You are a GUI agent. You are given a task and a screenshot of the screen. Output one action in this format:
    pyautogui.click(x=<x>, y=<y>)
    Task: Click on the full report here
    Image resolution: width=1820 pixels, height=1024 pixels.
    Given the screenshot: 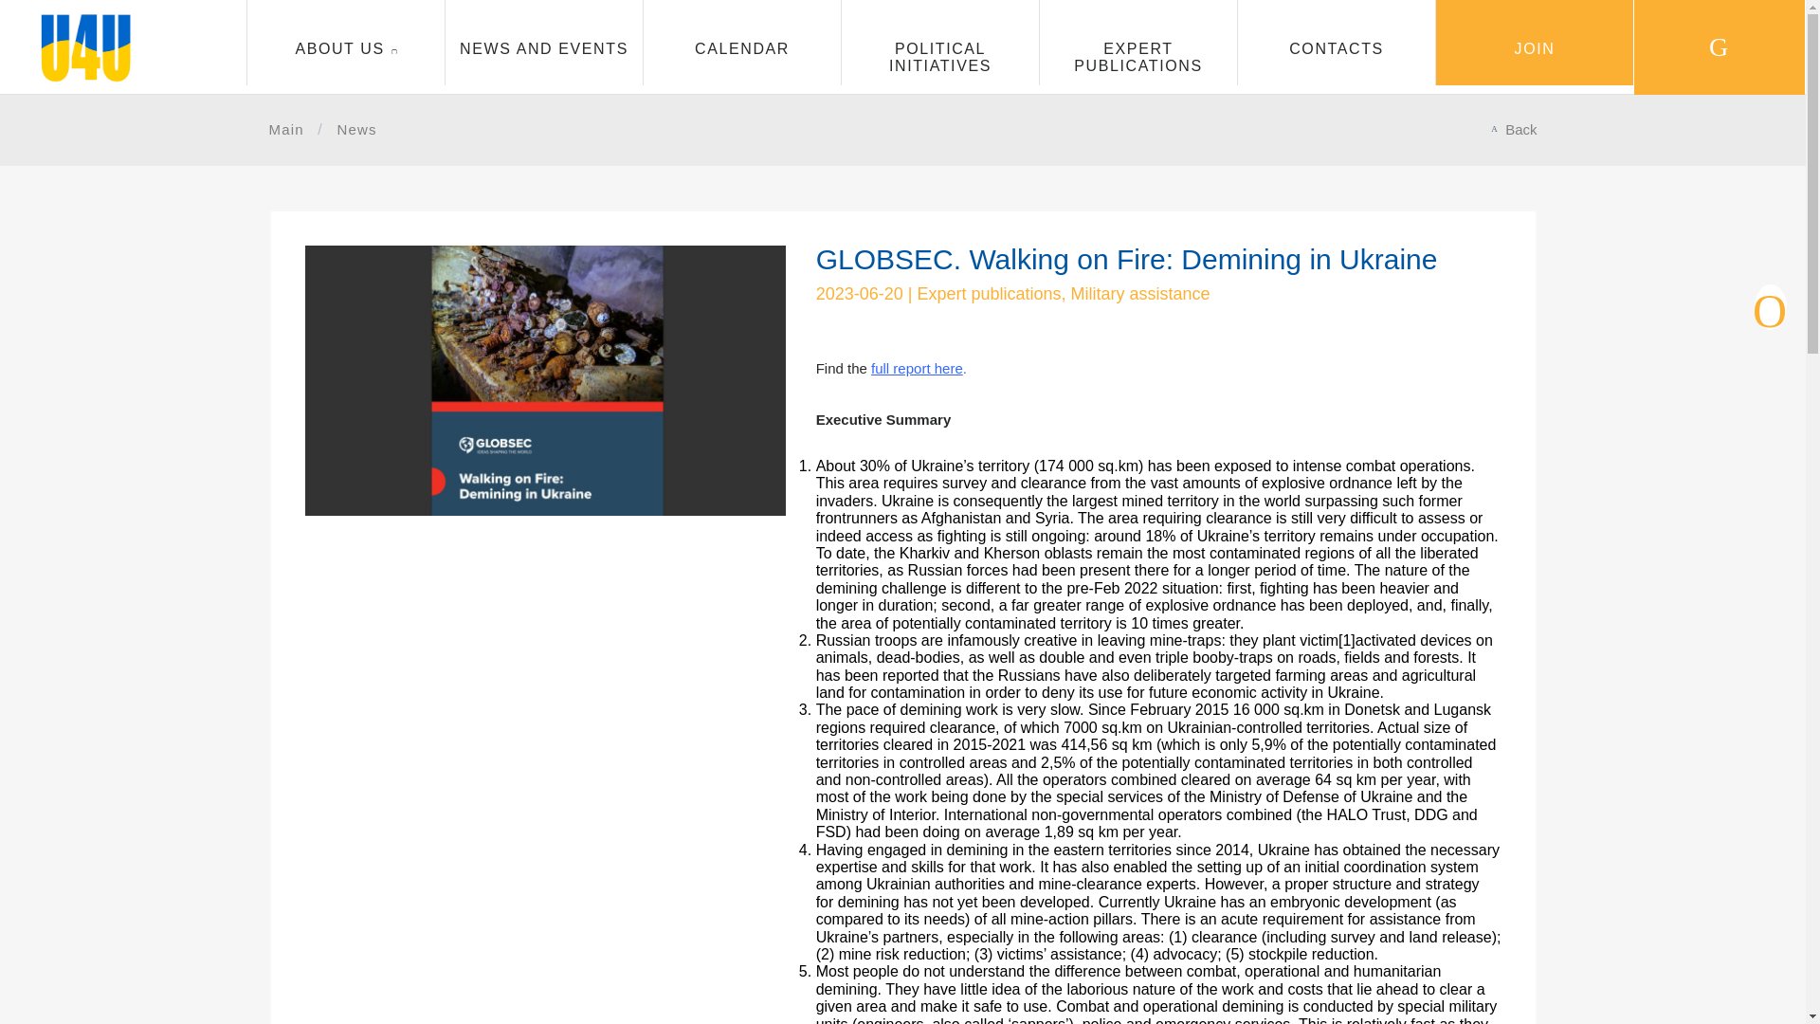 What is the action you would take?
    pyautogui.click(x=917, y=368)
    